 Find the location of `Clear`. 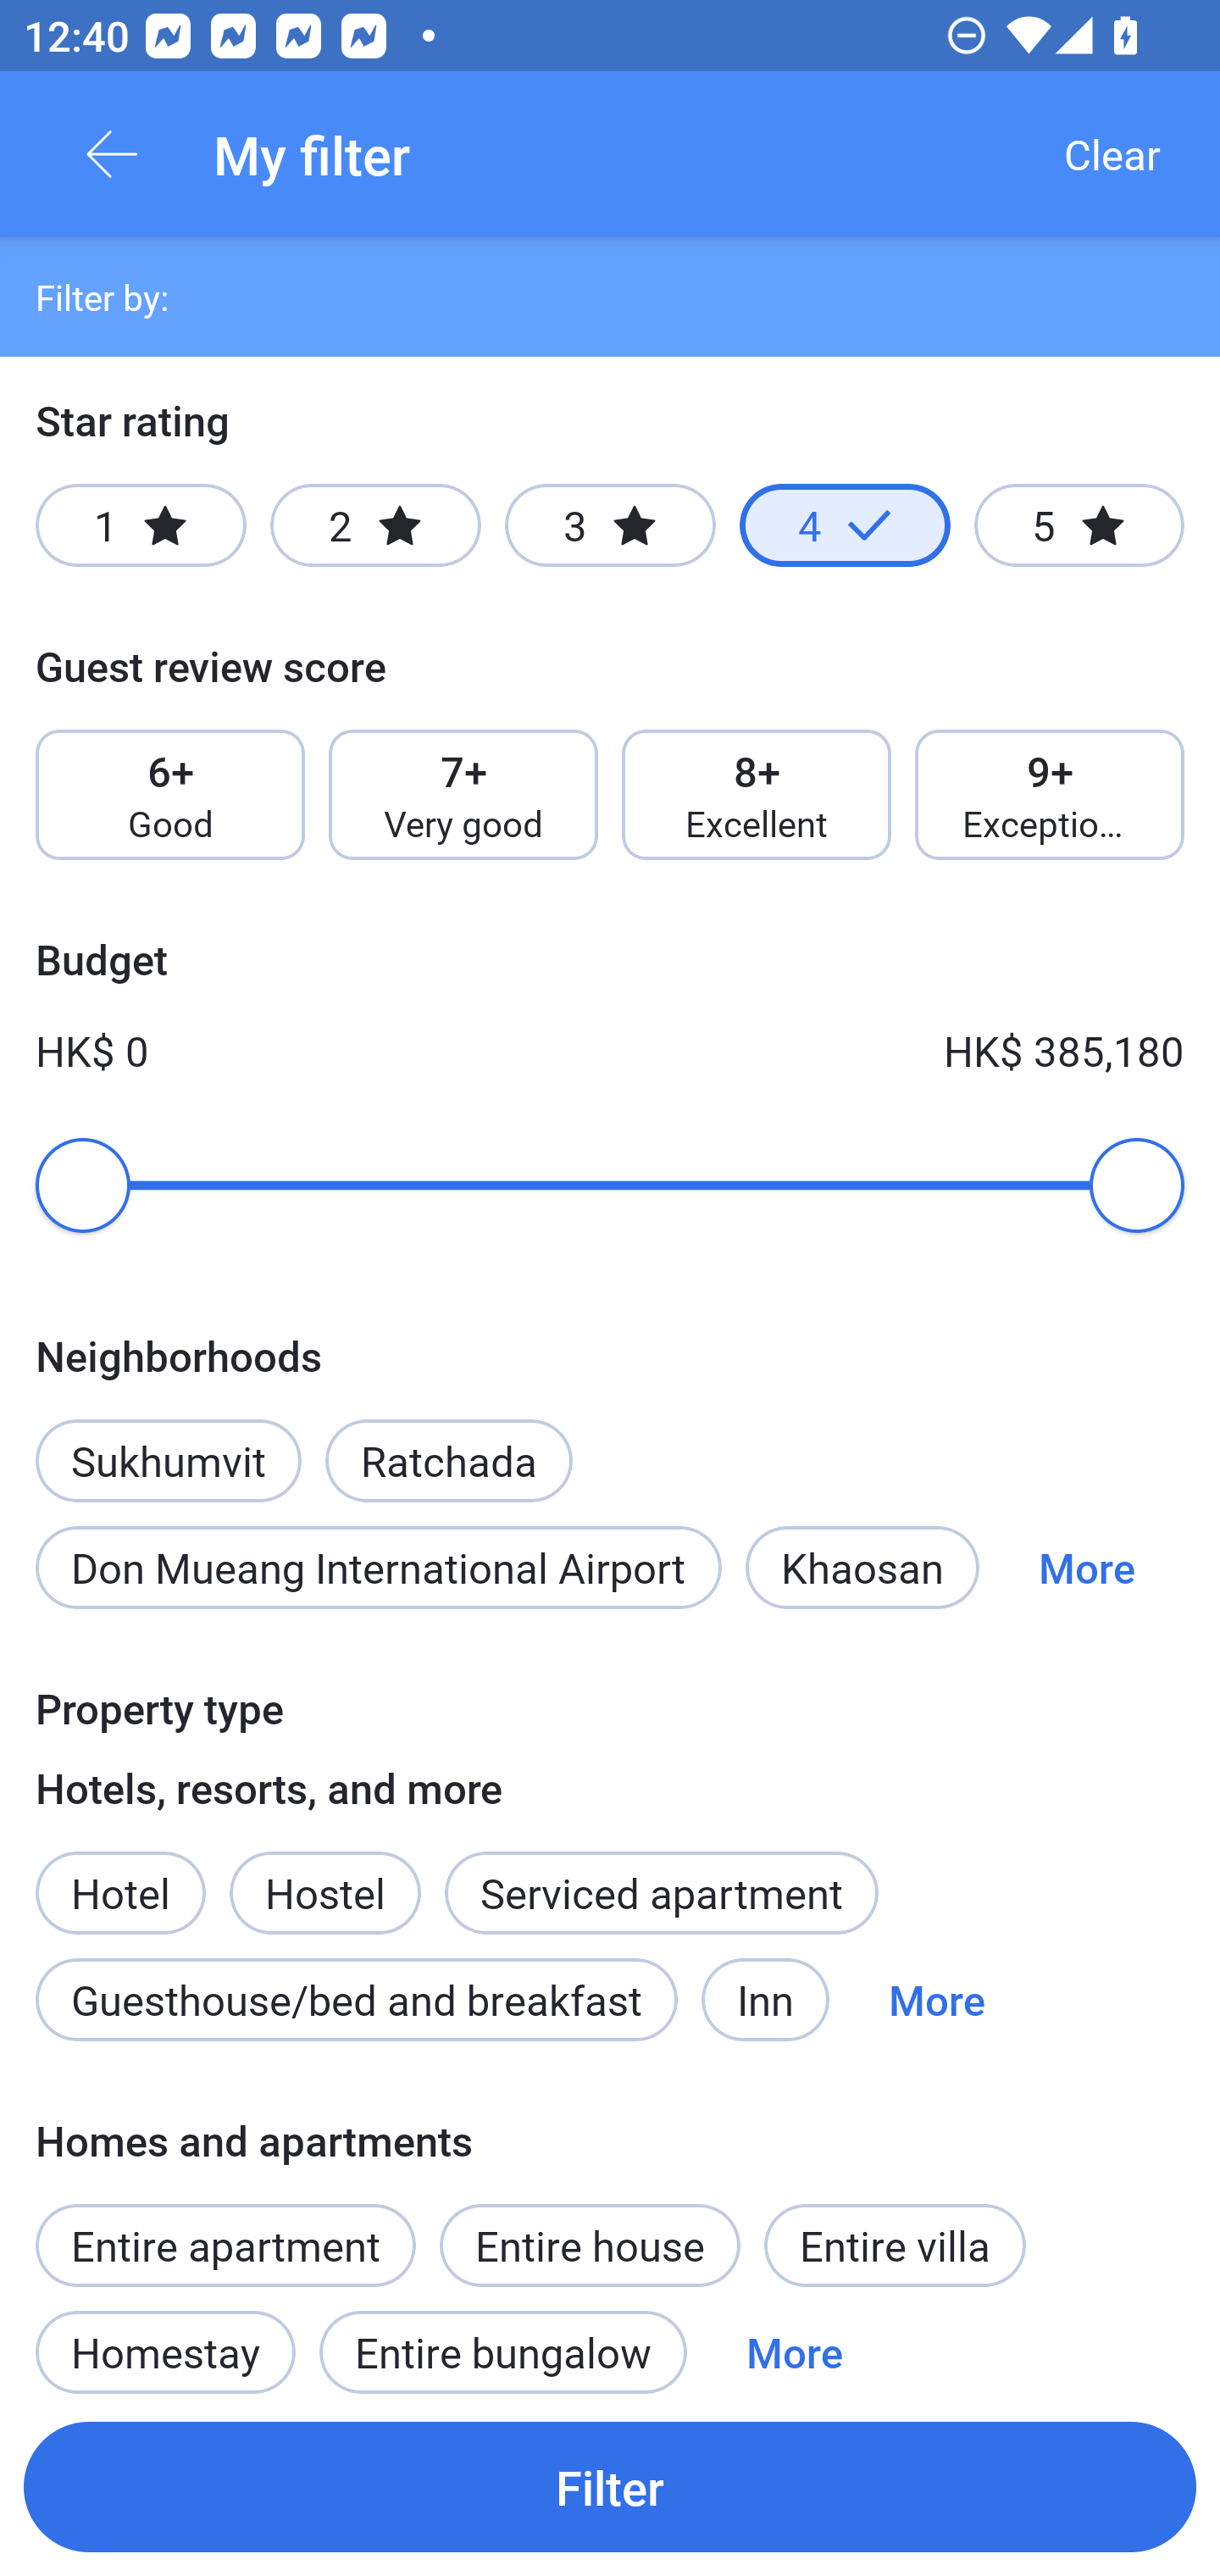

Clear is located at coordinates (1112, 154).